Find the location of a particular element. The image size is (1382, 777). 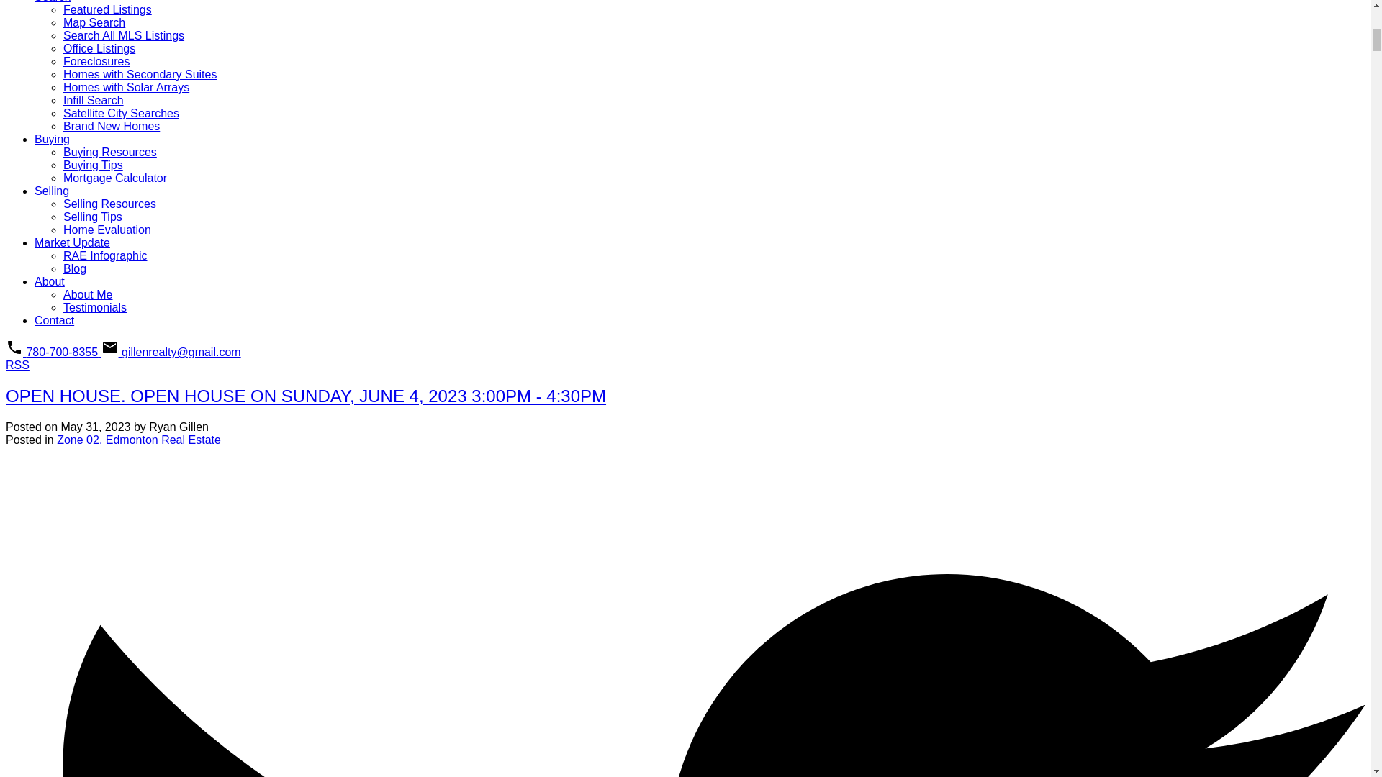

Search is located at coordinates (53, 1).